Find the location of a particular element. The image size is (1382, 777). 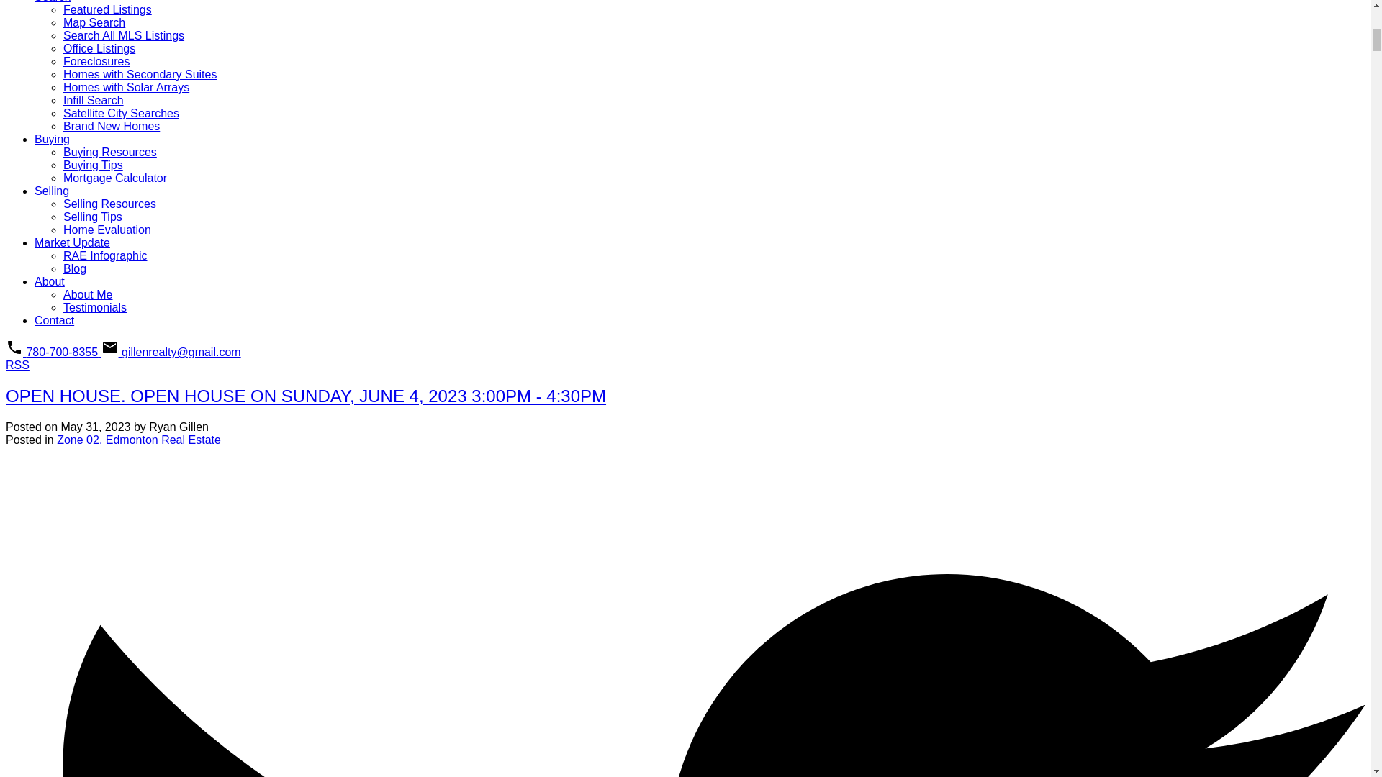

Search is located at coordinates (53, 1).